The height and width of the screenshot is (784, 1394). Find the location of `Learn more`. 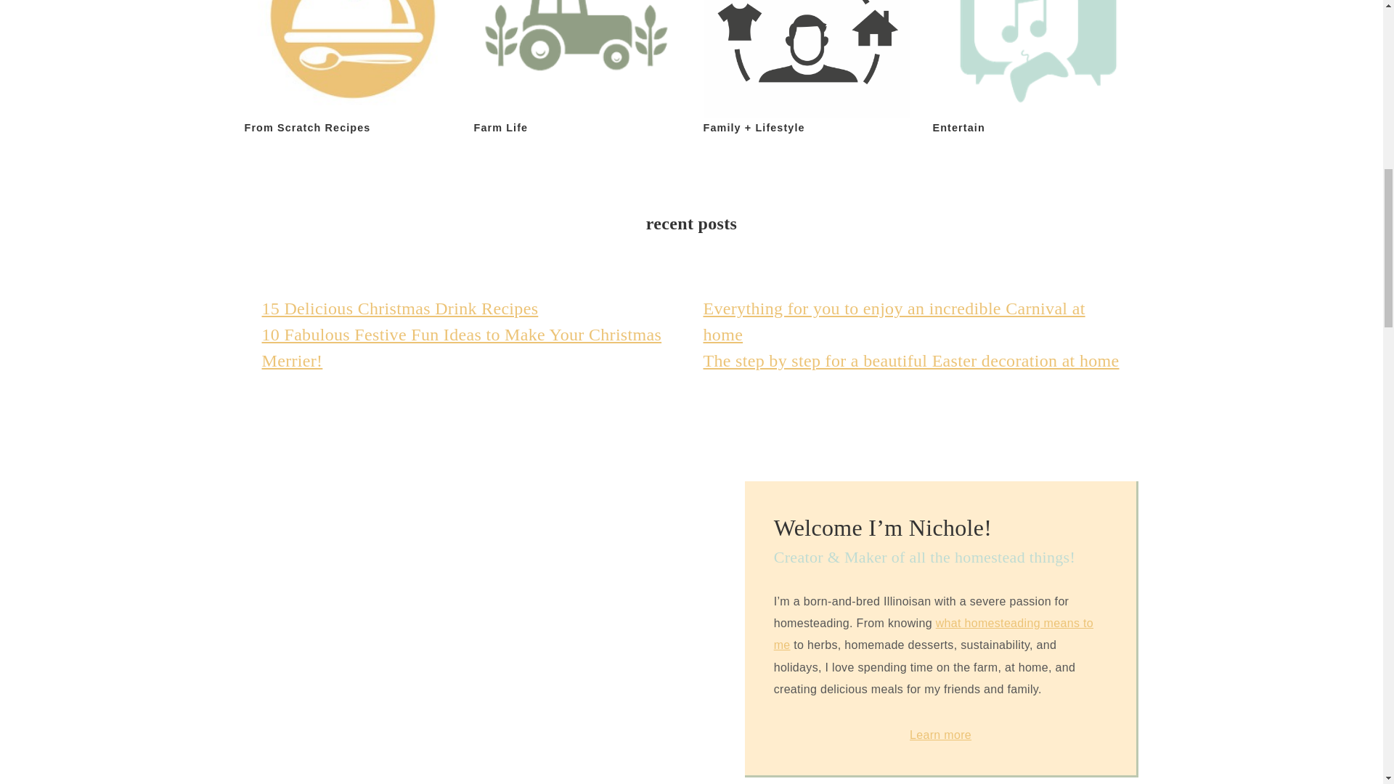

Learn more is located at coordinates (941, 735).